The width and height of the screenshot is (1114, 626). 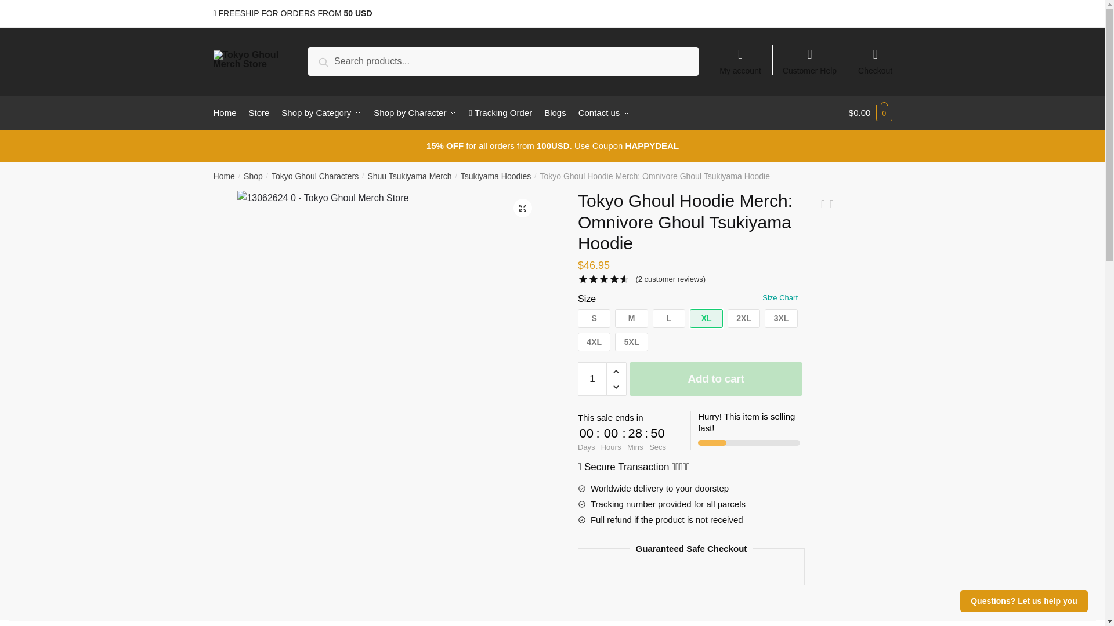 I want to click on Store, so click(x=259, y=112).